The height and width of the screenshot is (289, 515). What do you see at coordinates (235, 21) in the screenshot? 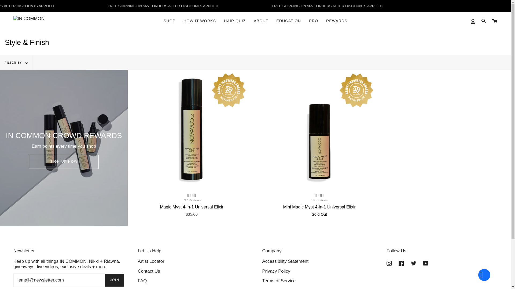
I see `HAIR QUIZ` at bounding box center [235, 21].